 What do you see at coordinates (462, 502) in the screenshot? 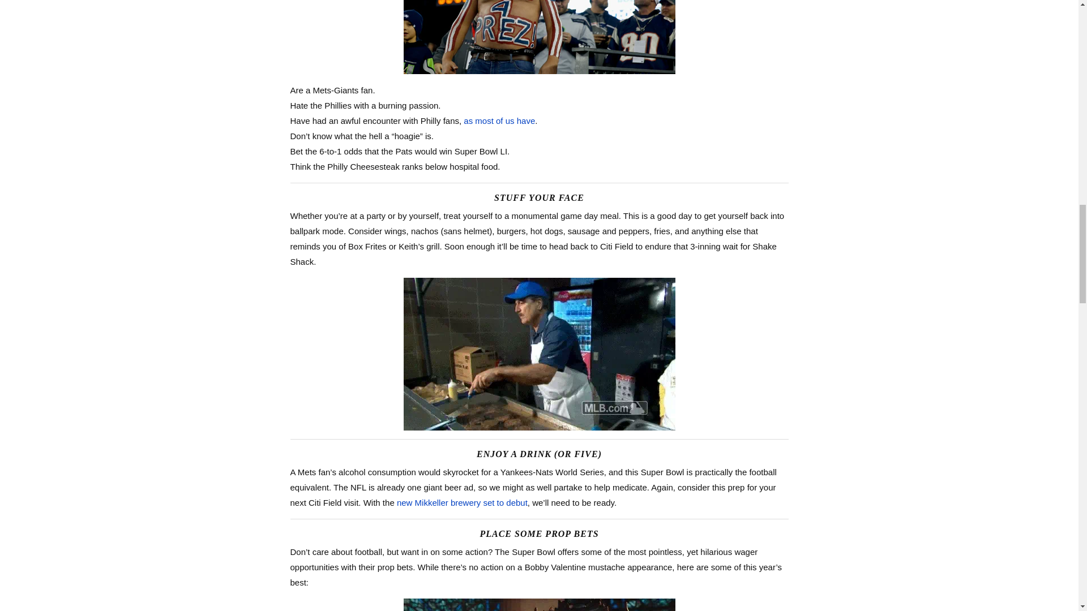
I see `new Mikkeller brewery set to debut` at bounding box center [462, 502].